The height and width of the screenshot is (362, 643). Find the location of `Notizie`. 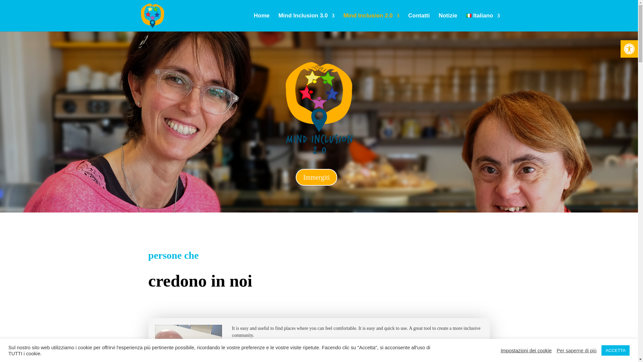

Notizie is located at coordinates (448, 22).